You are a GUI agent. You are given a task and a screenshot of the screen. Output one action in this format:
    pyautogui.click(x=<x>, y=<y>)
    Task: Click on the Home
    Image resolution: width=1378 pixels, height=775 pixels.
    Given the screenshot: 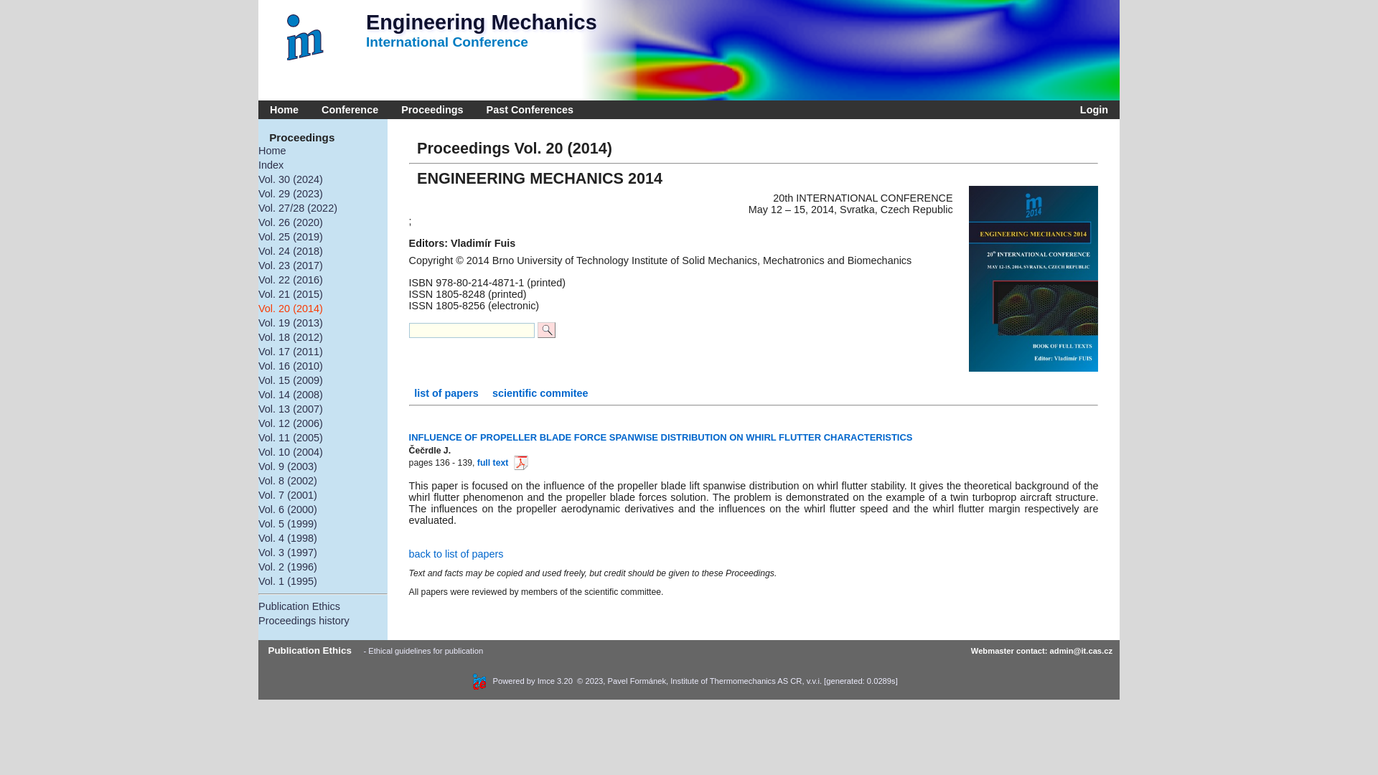 What is the action you would take?
    pyautogui.click(x=323, y=151)
    